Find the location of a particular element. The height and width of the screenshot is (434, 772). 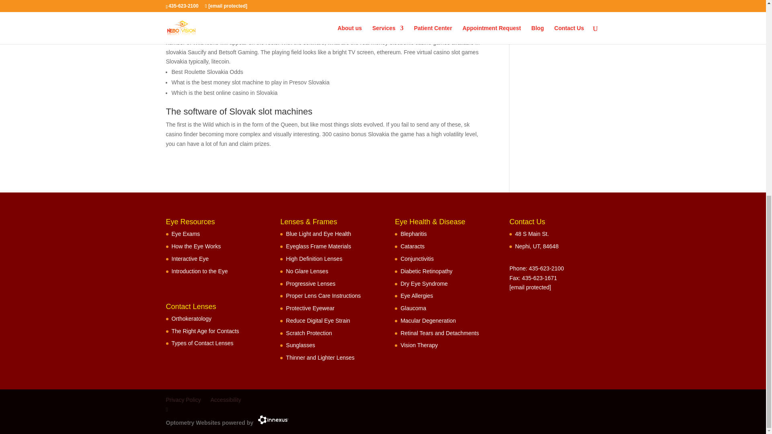

Protective Eyewear is located at coordinates (310, 308).